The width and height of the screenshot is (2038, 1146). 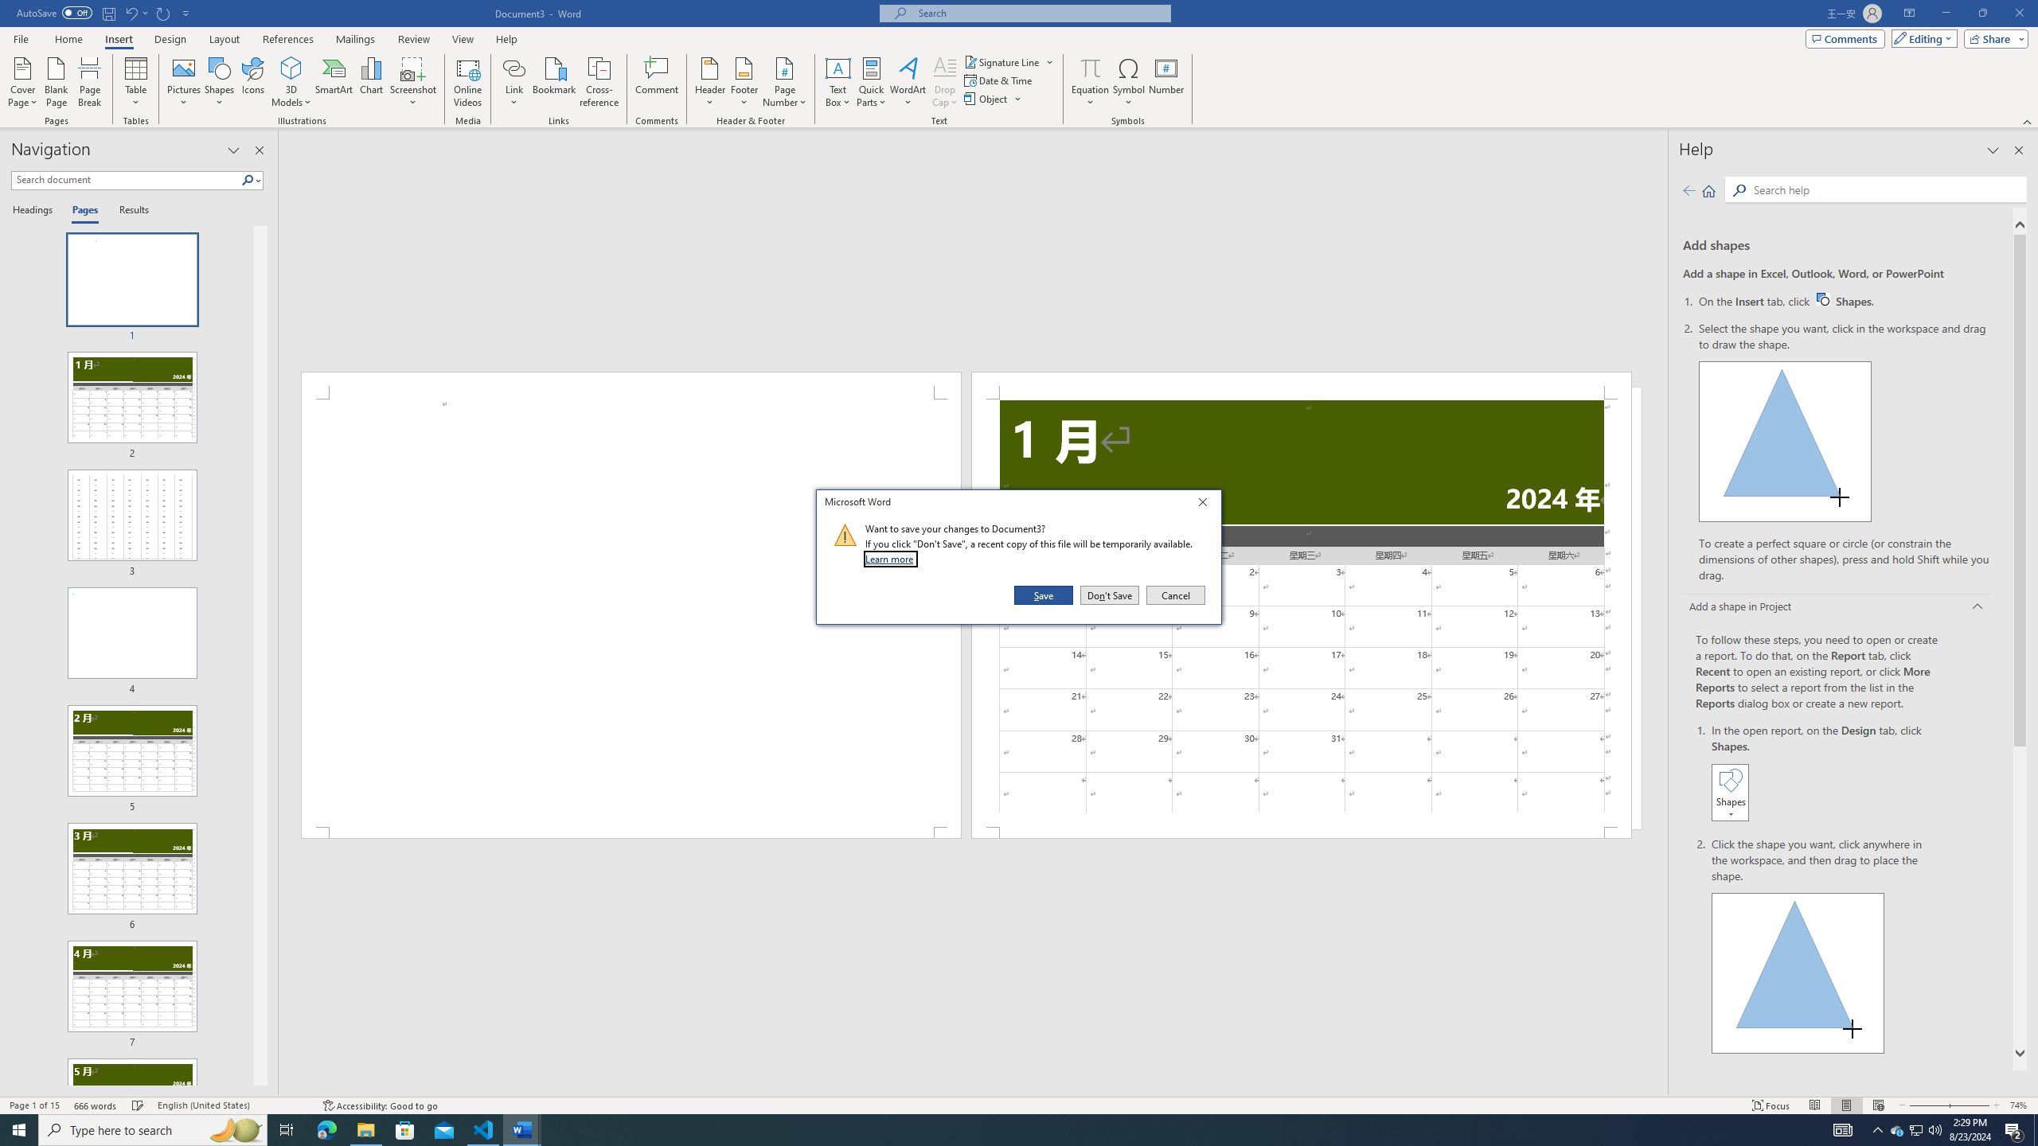 I want to click on Table, so click(x=137, y=82).